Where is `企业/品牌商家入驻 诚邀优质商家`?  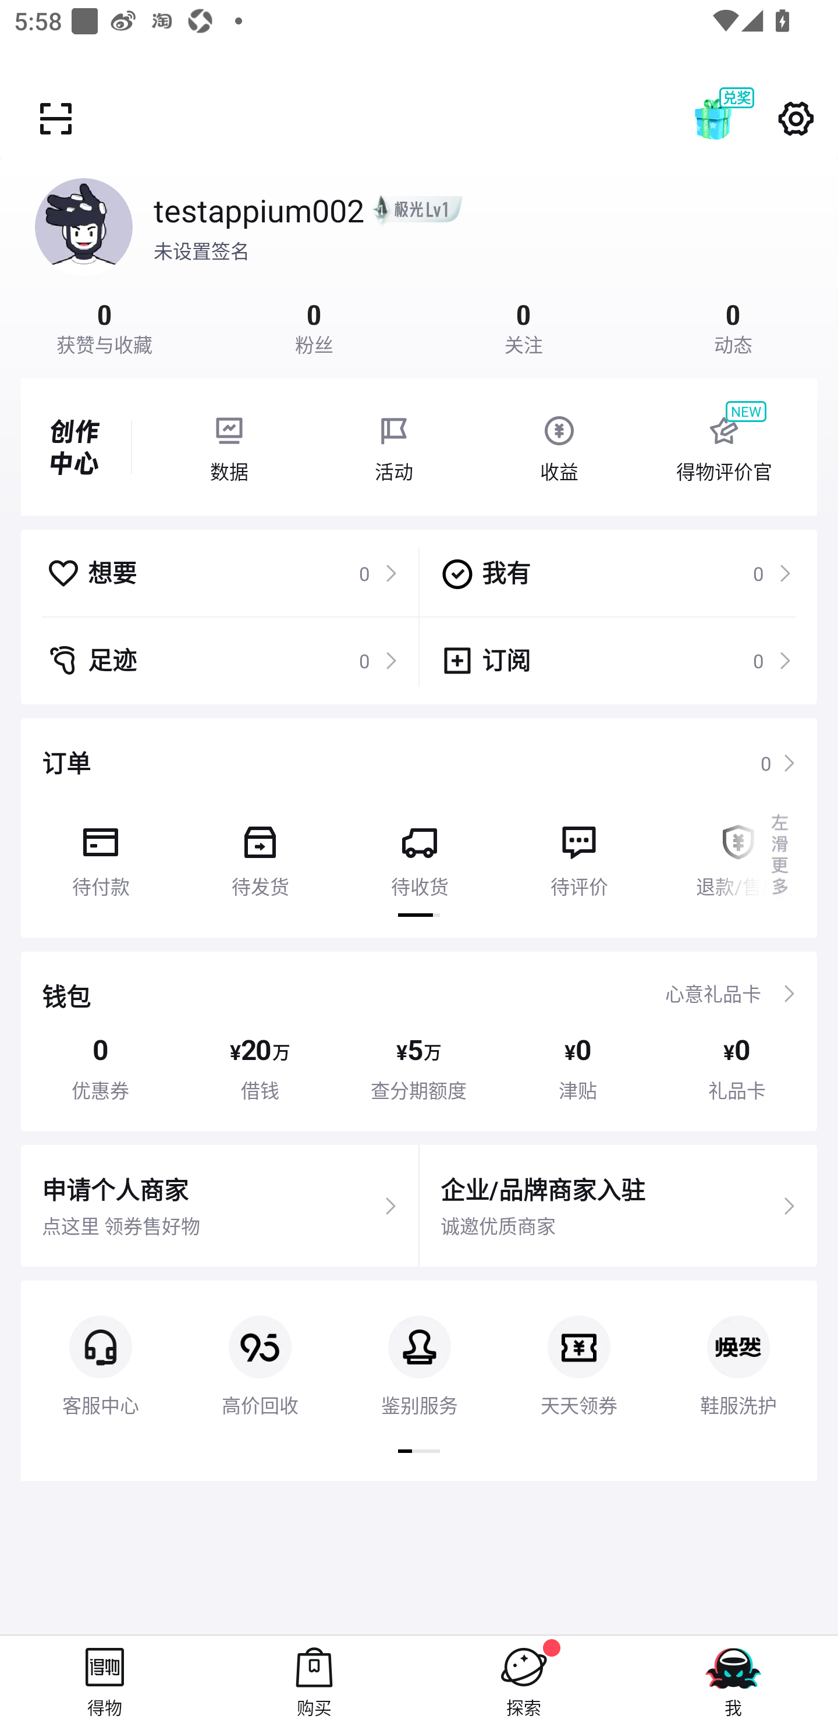 企业/品牌商家入驻 诚邀优质商家 is located at coordinates (618, 1206).